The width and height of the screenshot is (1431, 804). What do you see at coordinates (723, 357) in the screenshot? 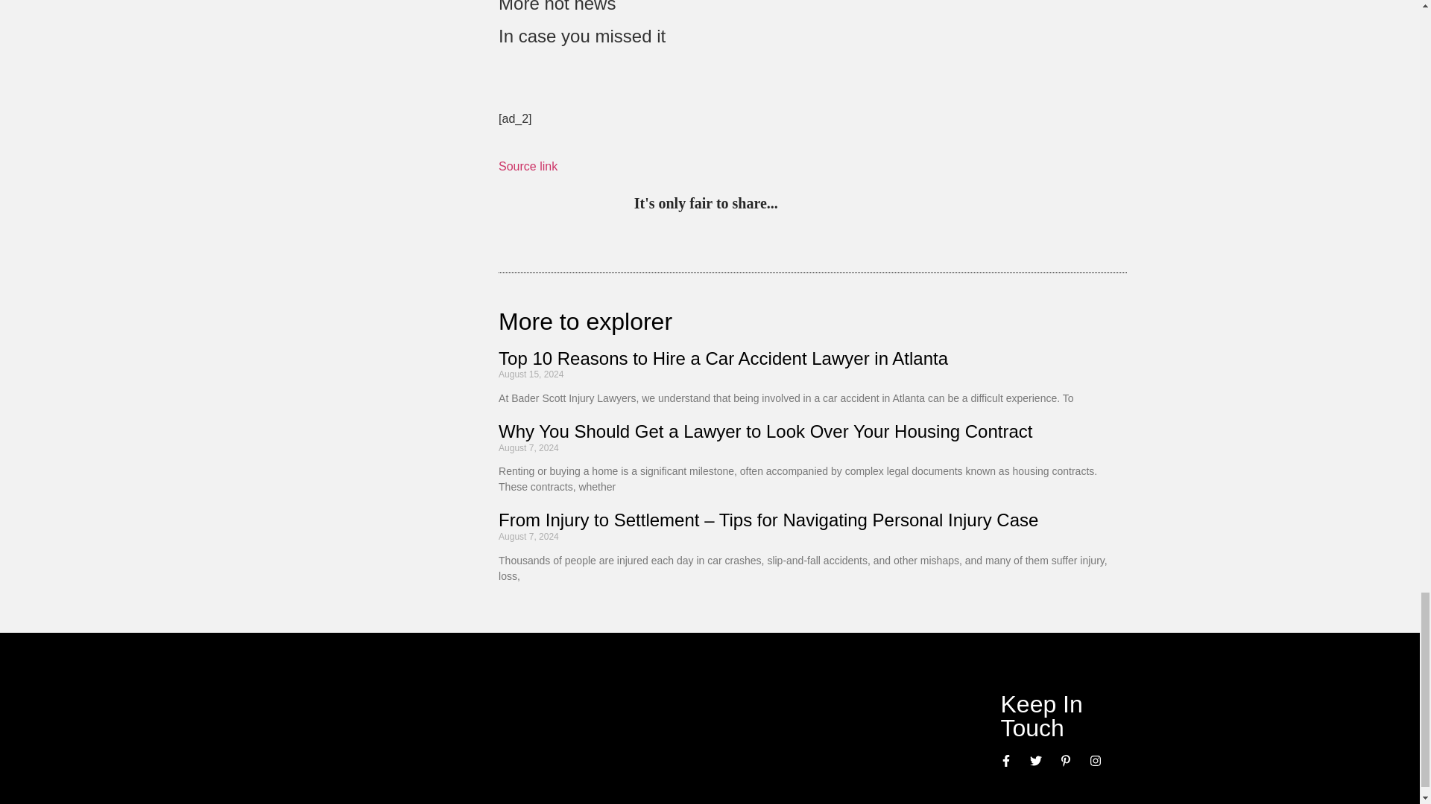
I see `Top 10 Reasons to Hire a Car Accident Lawyer in Atlanta` at bounding box center [723, 357].